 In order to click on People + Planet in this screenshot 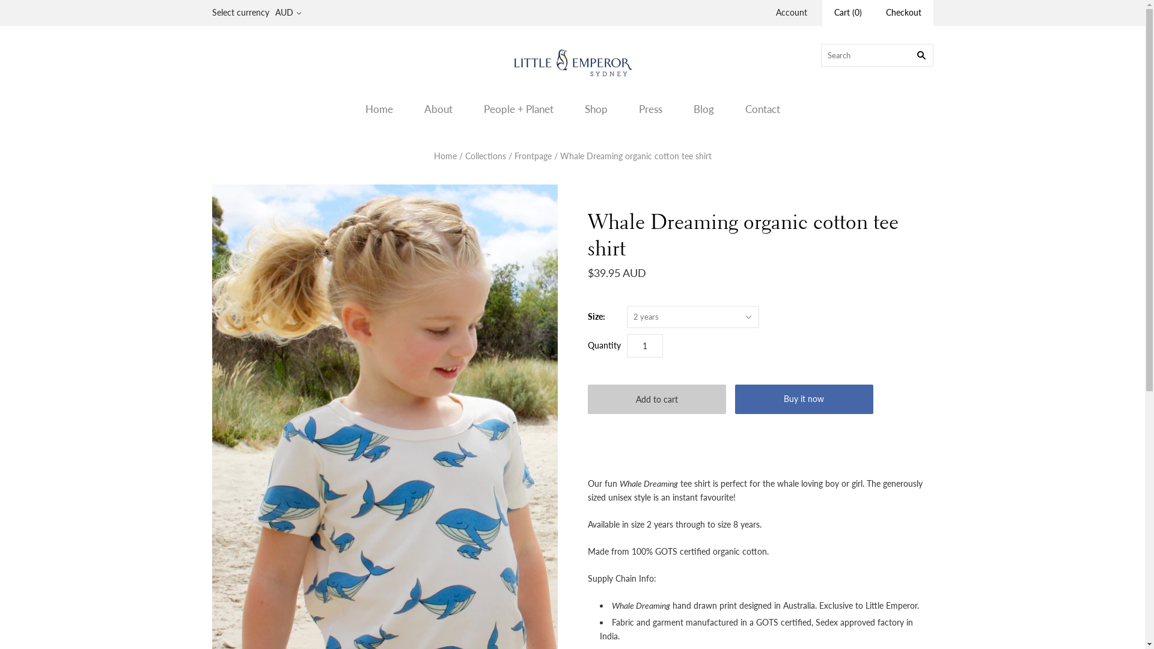, I will do `click(518, 109)`.